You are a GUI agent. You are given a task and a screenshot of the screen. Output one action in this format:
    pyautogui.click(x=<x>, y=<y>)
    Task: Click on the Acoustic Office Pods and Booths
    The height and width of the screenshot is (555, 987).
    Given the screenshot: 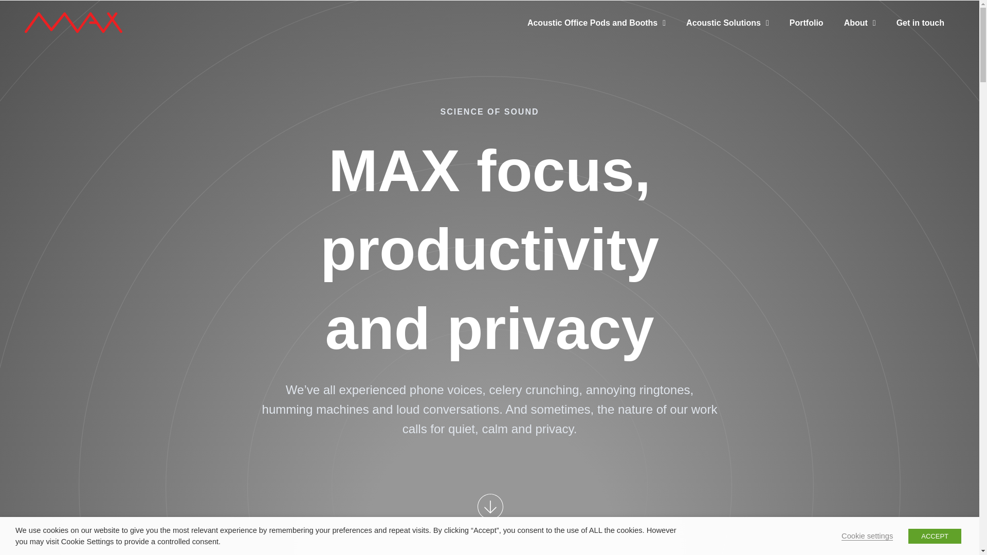 What is the action you would take?
    pyautogui.click(x=596, y=32)
    